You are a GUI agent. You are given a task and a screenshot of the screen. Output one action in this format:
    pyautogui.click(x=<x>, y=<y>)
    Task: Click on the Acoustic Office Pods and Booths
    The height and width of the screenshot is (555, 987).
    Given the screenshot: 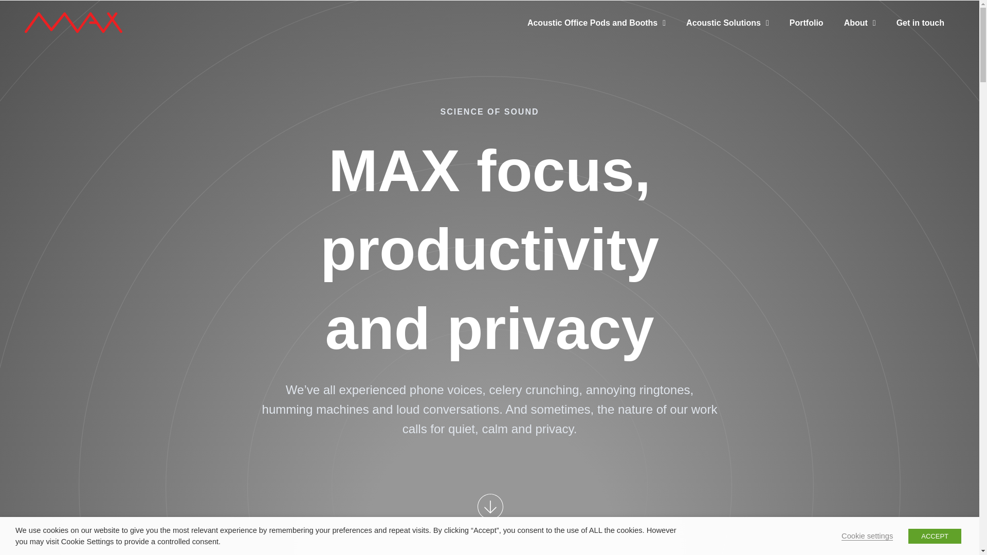 What is the action you would take?
    pyautogui.click(x=596, y=32)
    